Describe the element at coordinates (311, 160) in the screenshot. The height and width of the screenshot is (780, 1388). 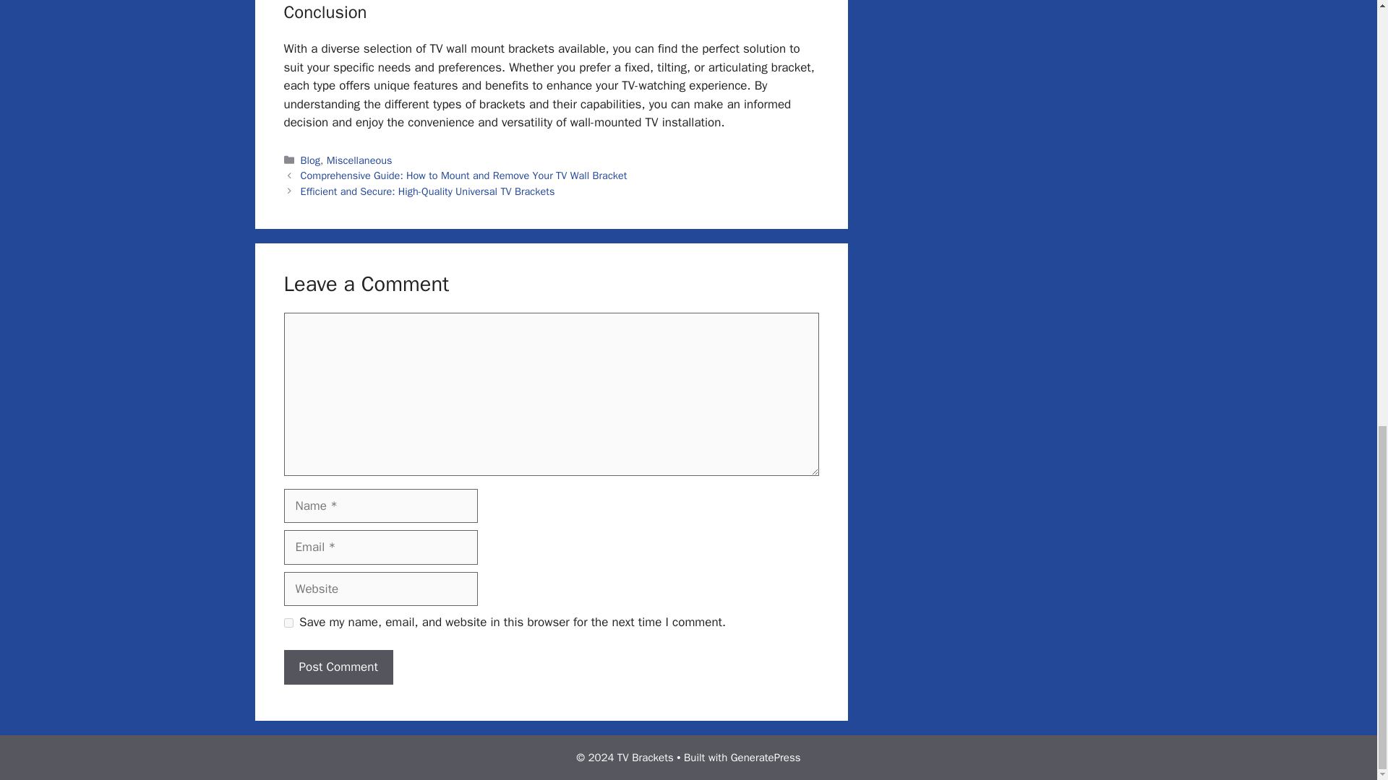
I see `Blog` at that location.